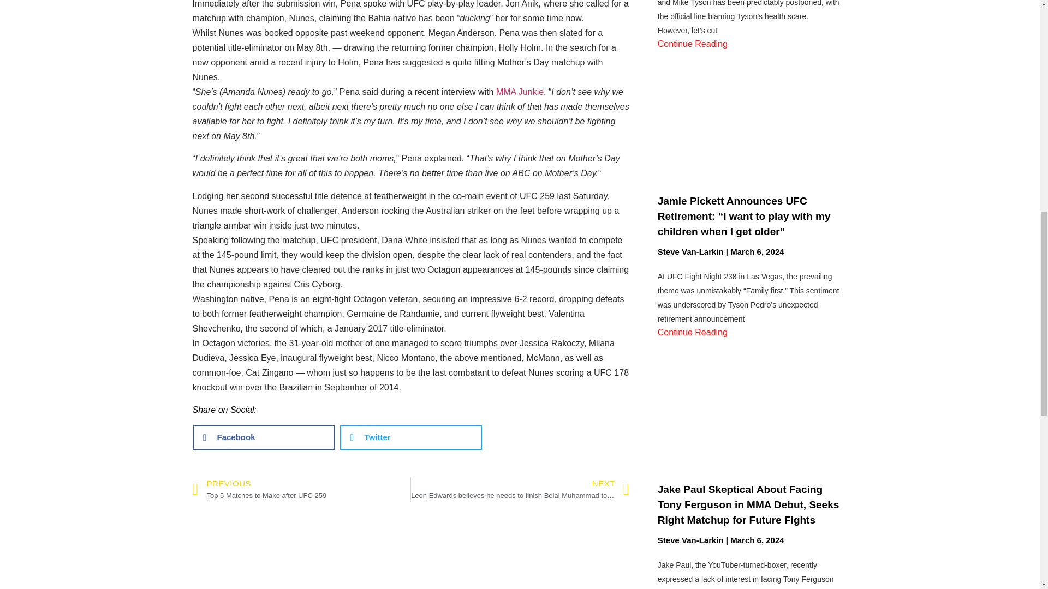 The height and width of the screenshot is (589, 1048). What do you see at coordinates (692, 44) in the screenshot?
I see `MMA Junkie` at bounding box center [692, 44].